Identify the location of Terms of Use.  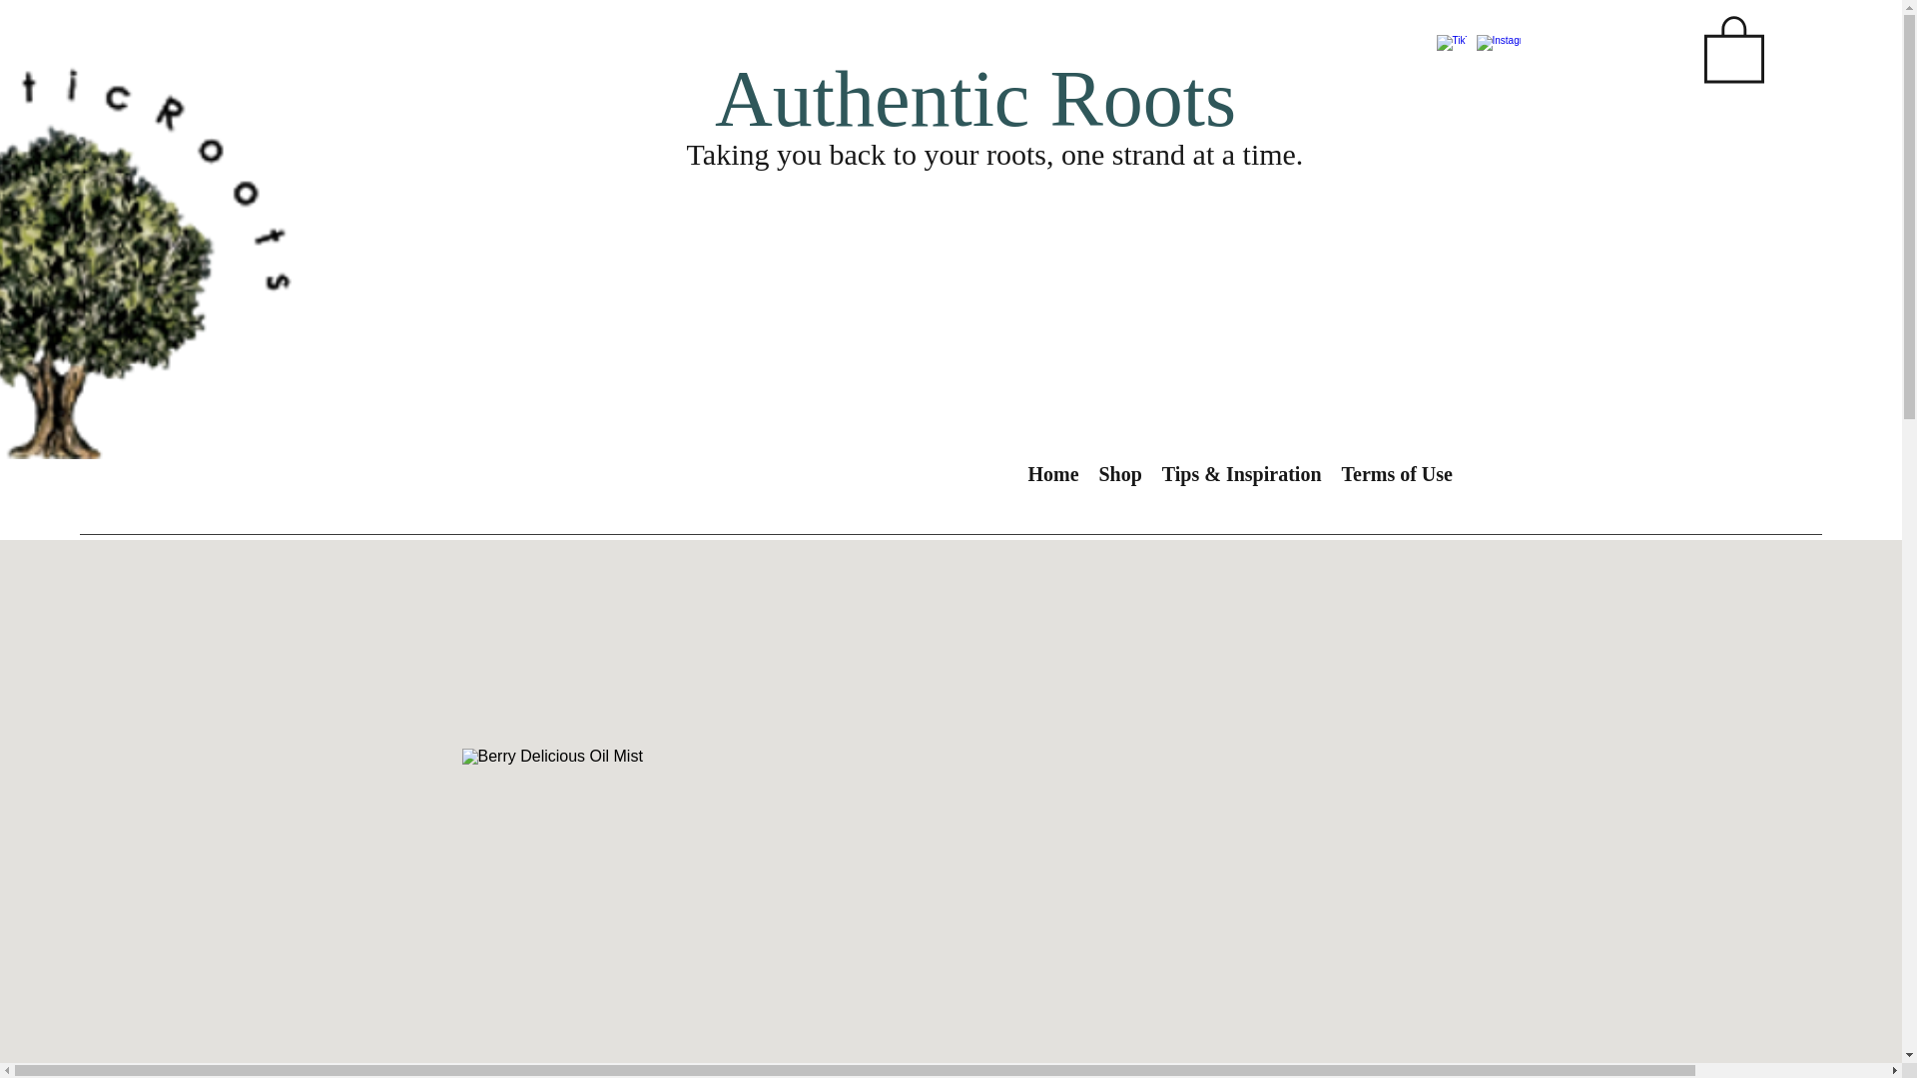
(1397, 473).